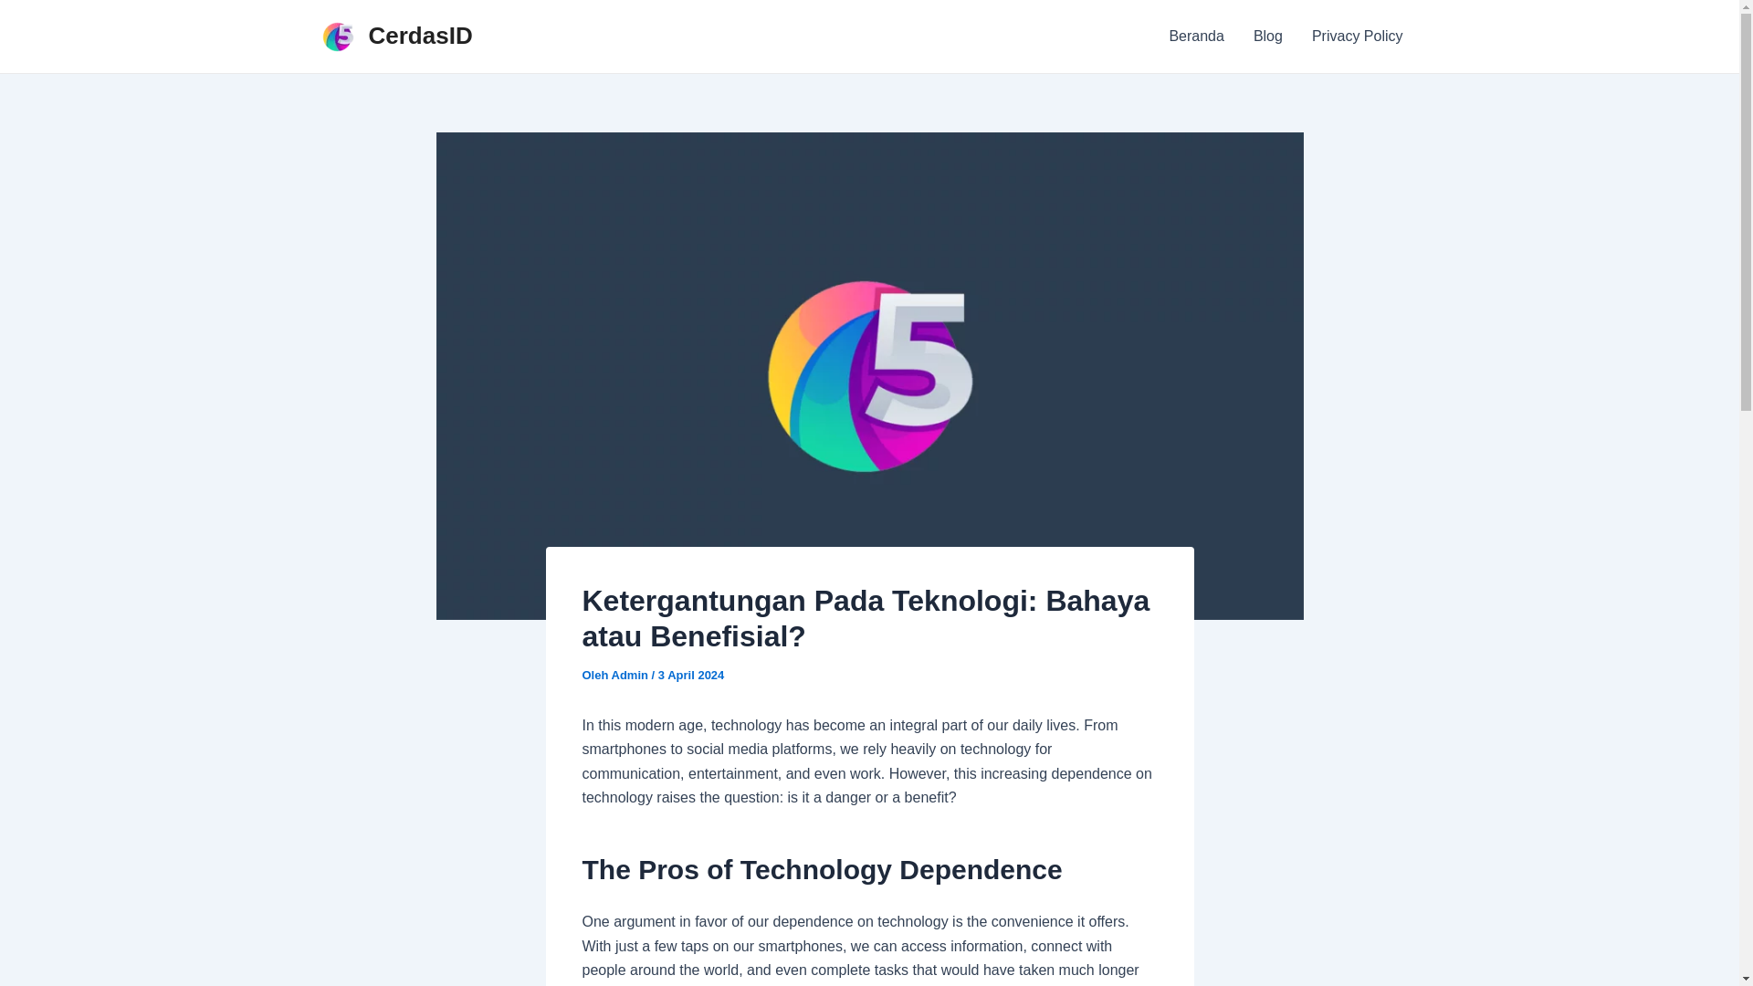  I want to click on Beranda, so click(1196, 37).